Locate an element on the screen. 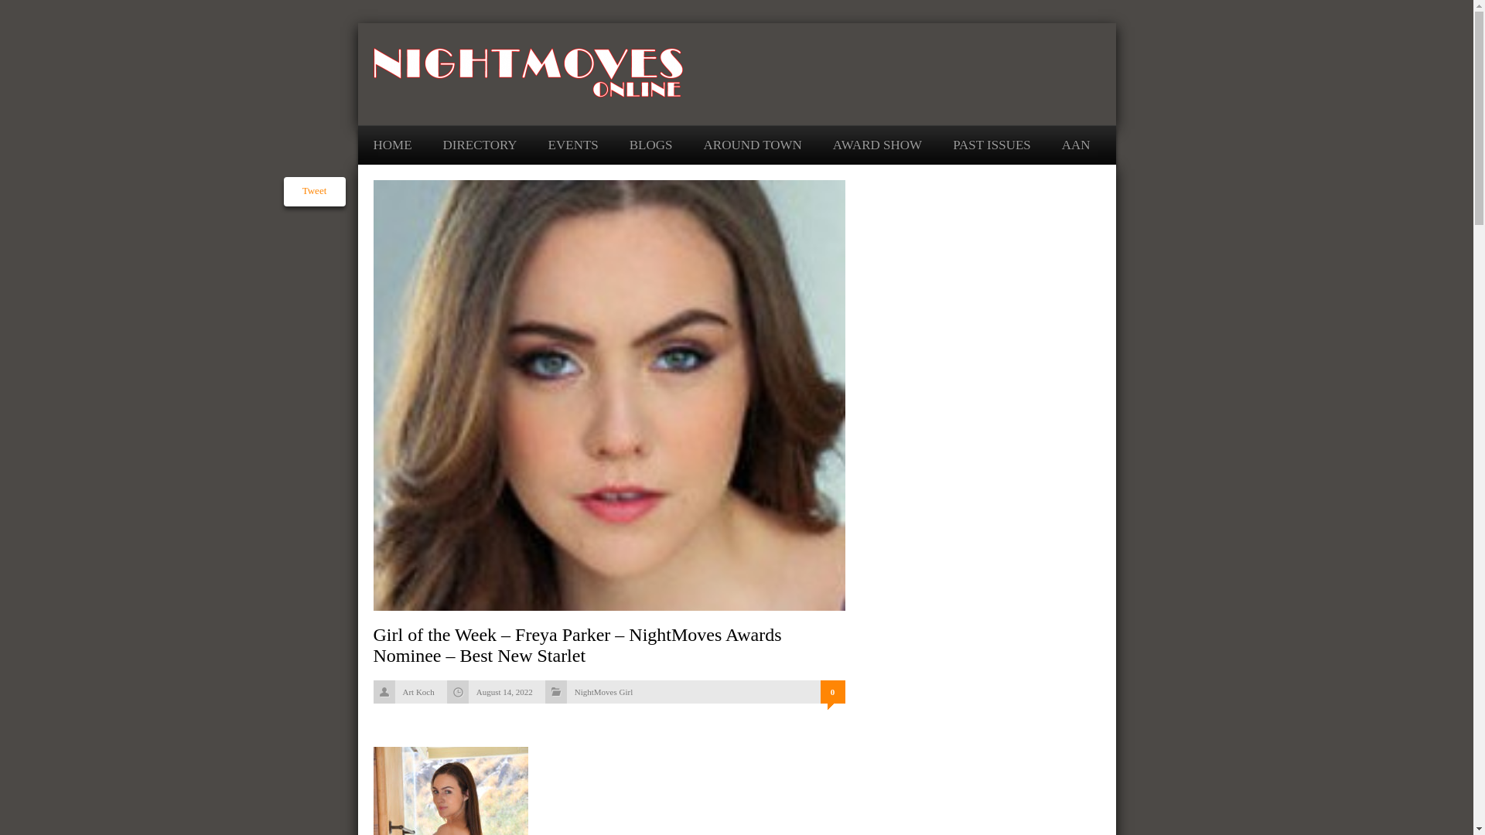 The image size is (1485, 835). AROUND TOWN is located at coordinates (753, 145).